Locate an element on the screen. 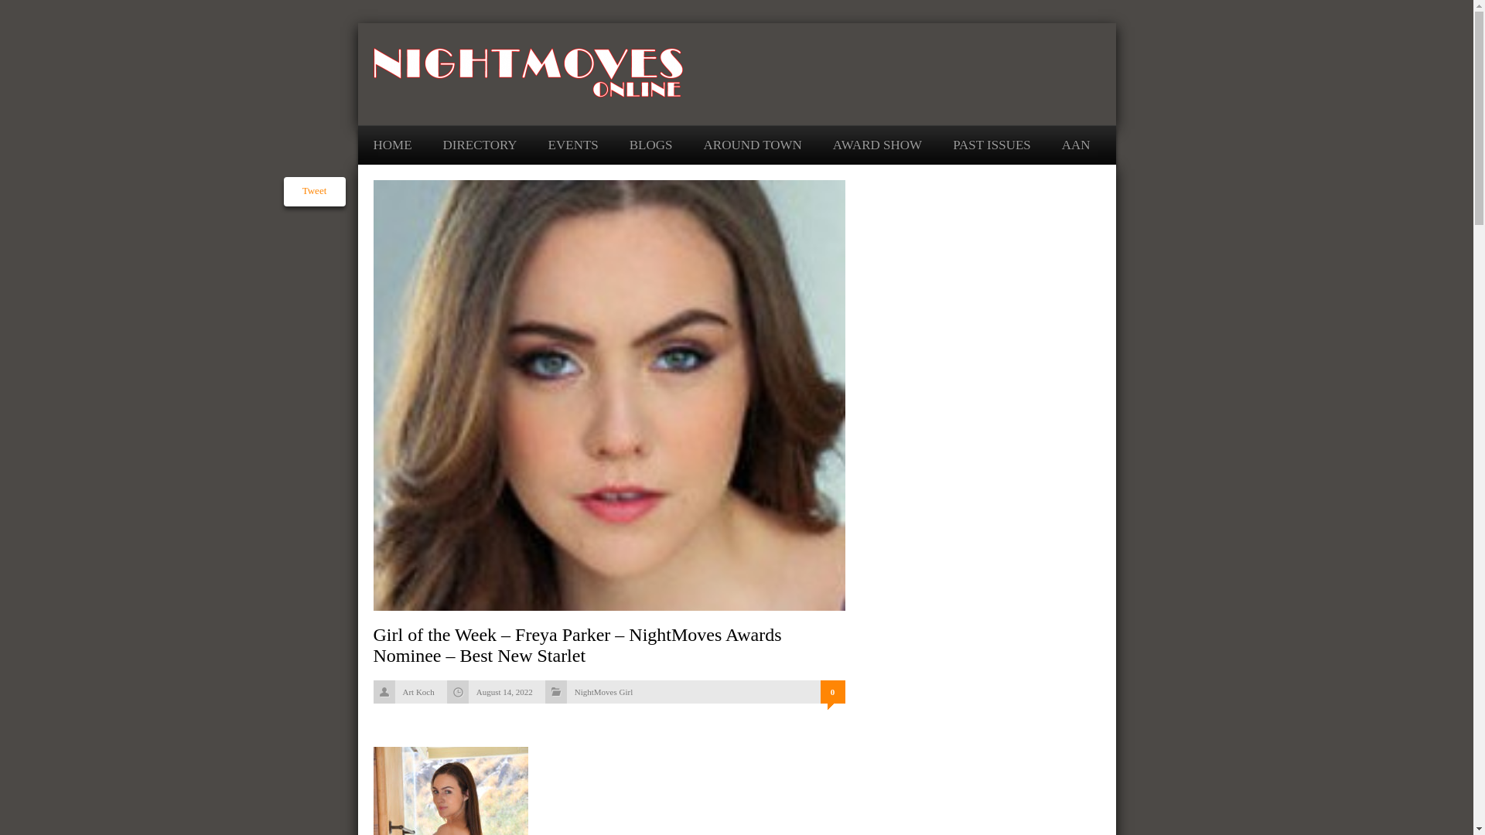 The image size is (1485, 835). AROUND TOWN is located at coordinates (753, 145).